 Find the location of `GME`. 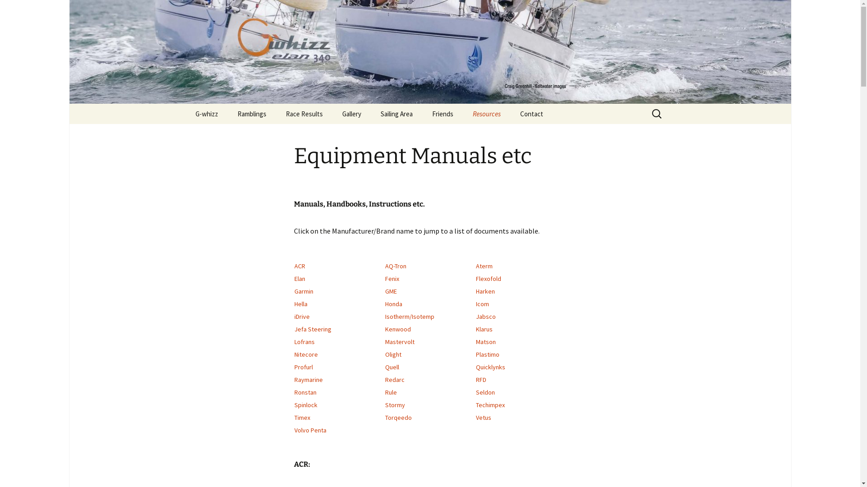

GME is located at coordinates (391, 291).